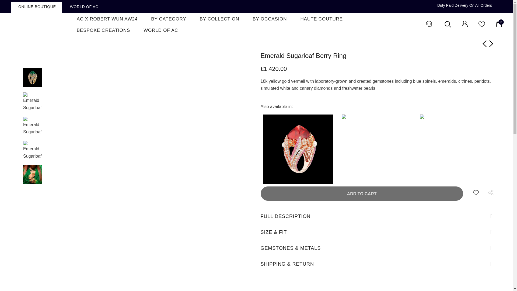 This screenshot has height=291, width=517. I want to click on AC X ROBERT WUN AW24, so click(107, 19).